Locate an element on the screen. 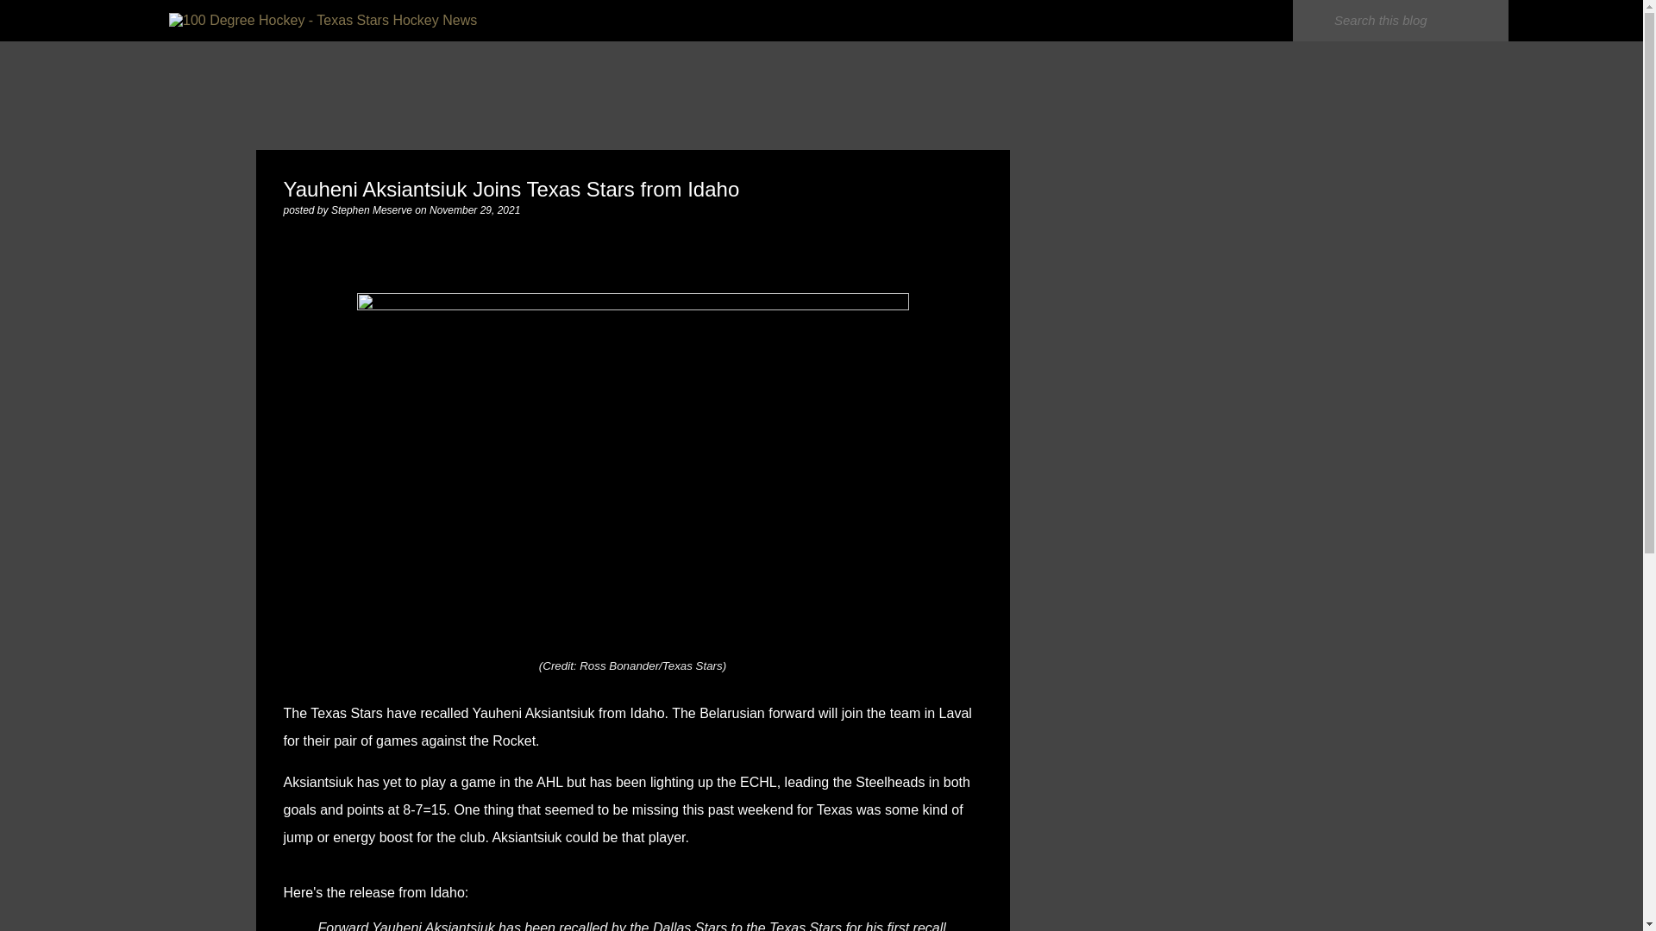 The width and height of the screenshot is (1656, 931). author profile is located at coordinates (373, 209).